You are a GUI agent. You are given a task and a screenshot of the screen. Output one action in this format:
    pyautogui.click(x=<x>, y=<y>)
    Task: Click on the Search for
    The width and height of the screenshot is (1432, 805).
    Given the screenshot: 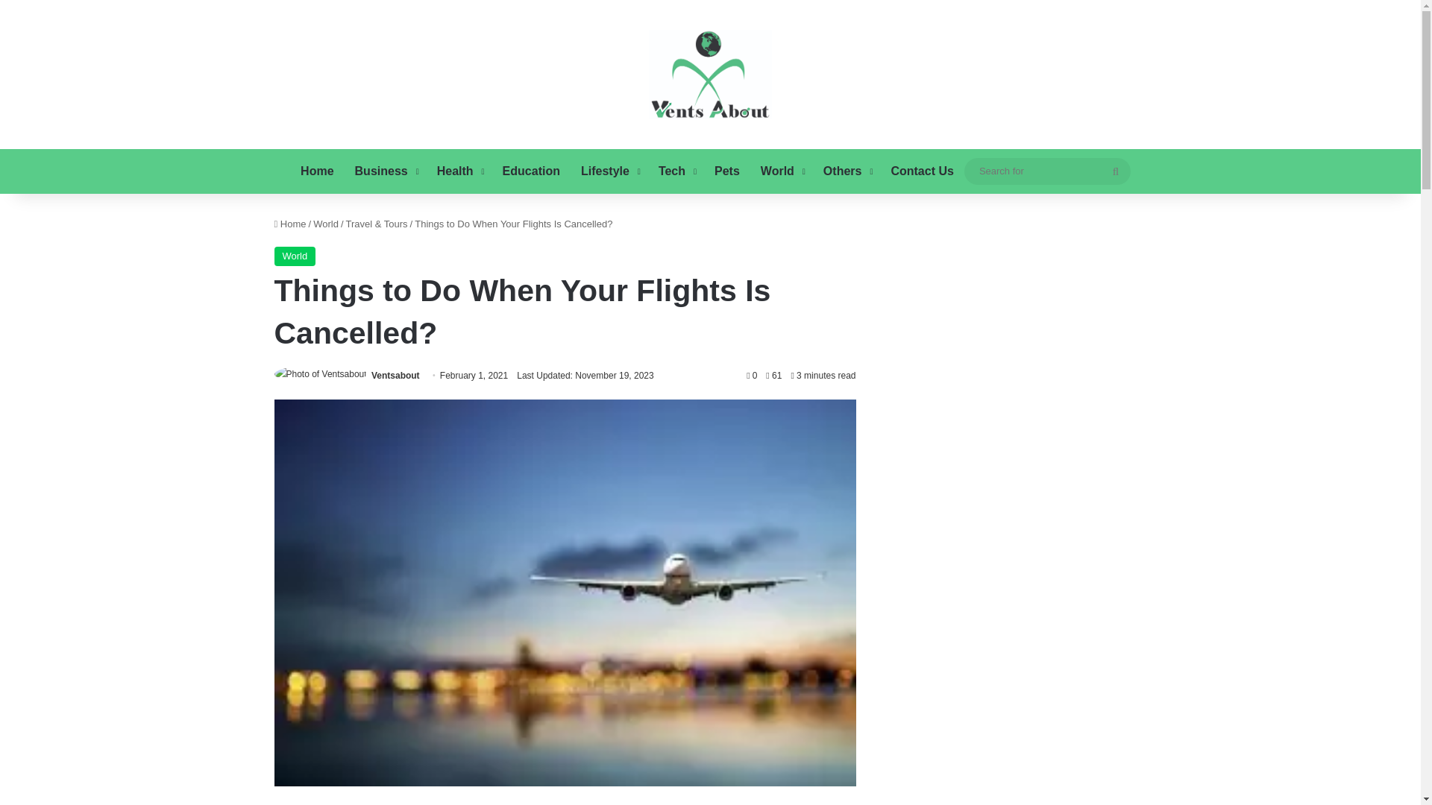 What is the action you would take?
    pyautogui.click(x=1047, y=171)
    